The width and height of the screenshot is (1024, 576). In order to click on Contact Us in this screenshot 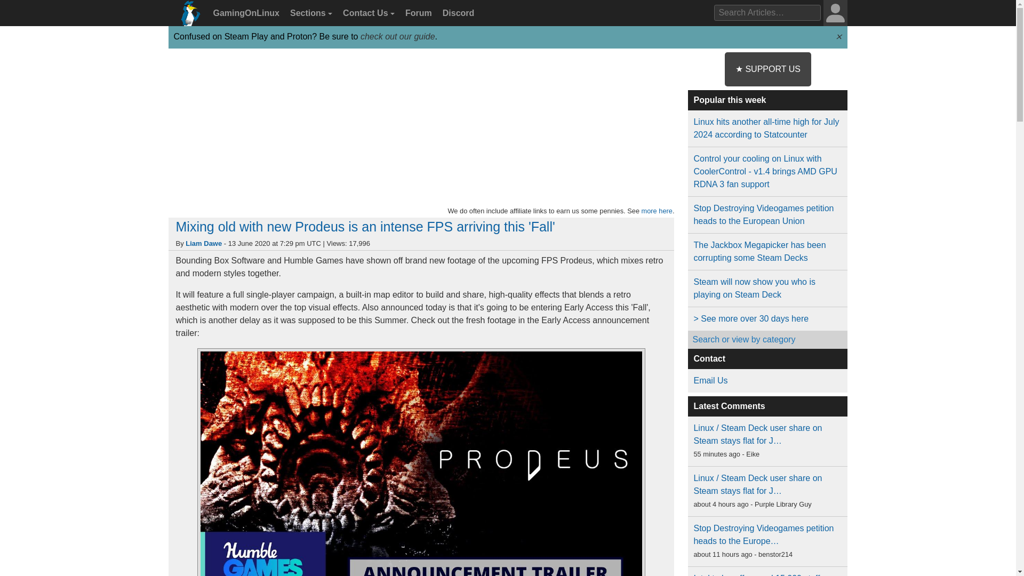, I will do `click(367, 13)`.